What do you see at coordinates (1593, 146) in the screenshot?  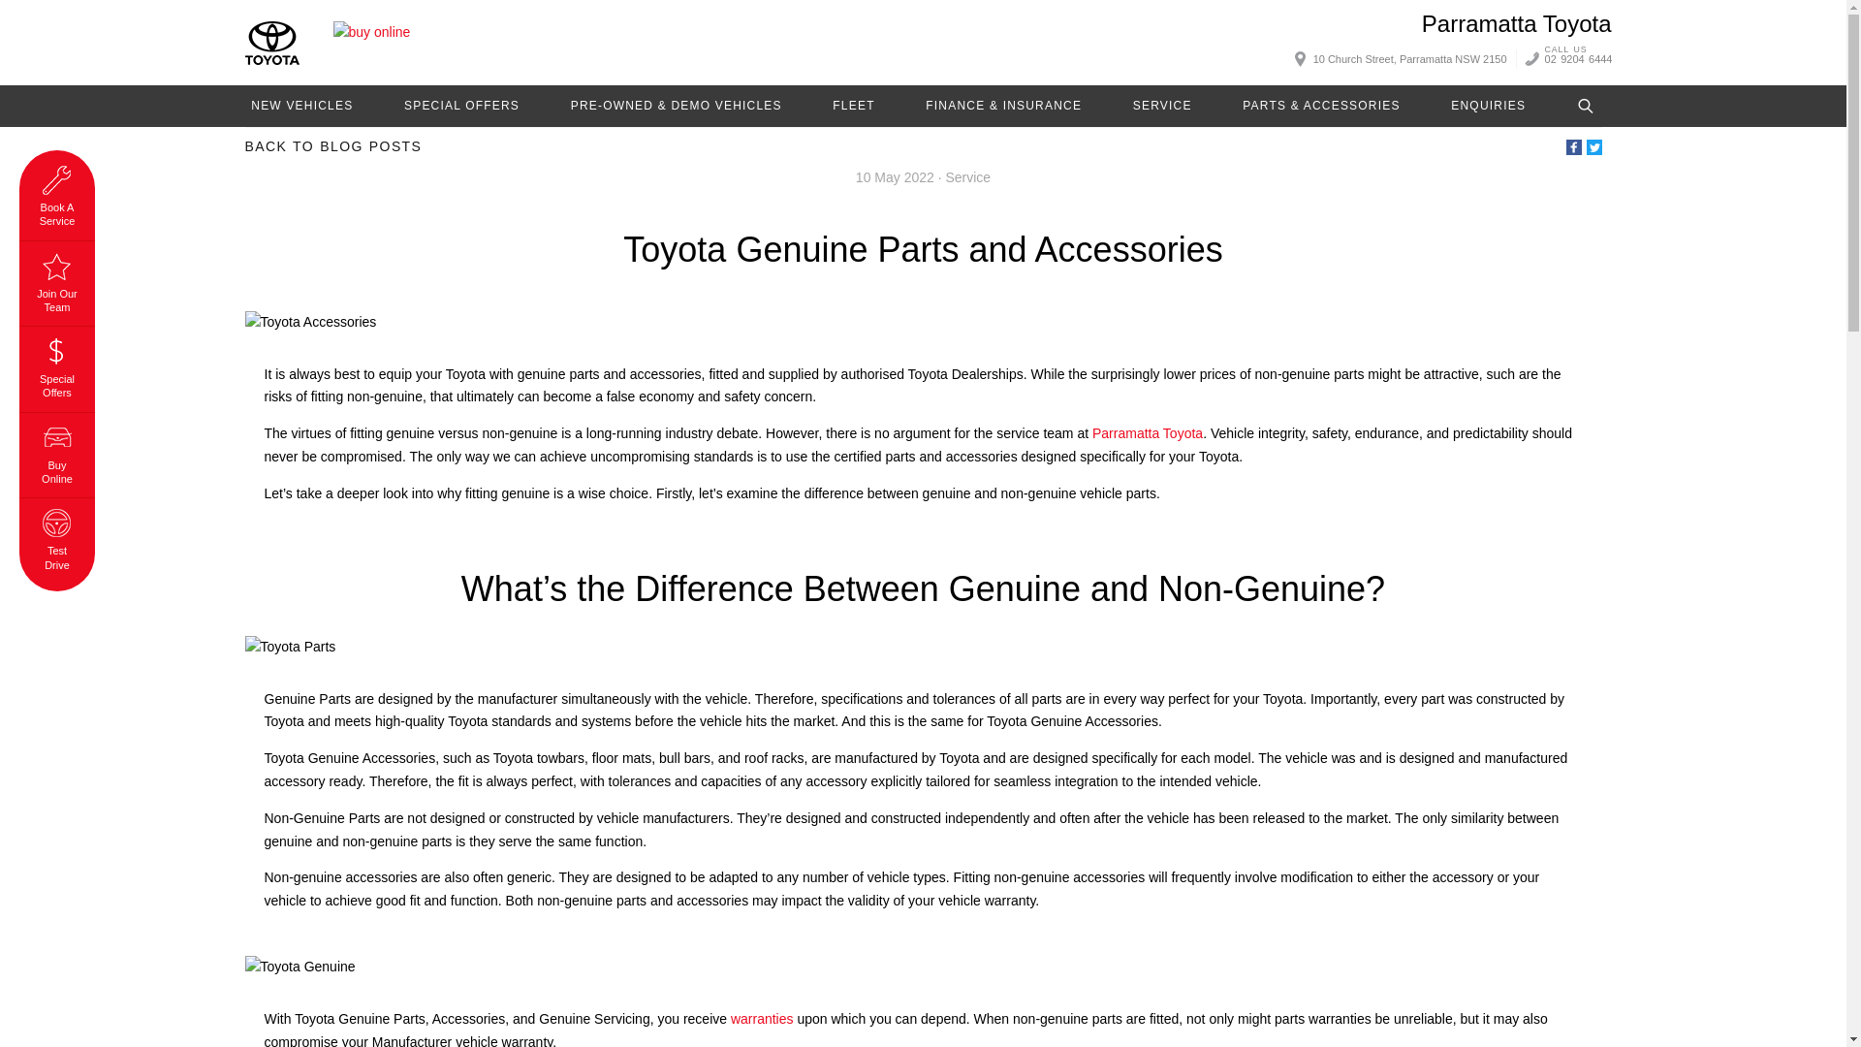 I see `Twitter` at bounding box center [1593, 146].